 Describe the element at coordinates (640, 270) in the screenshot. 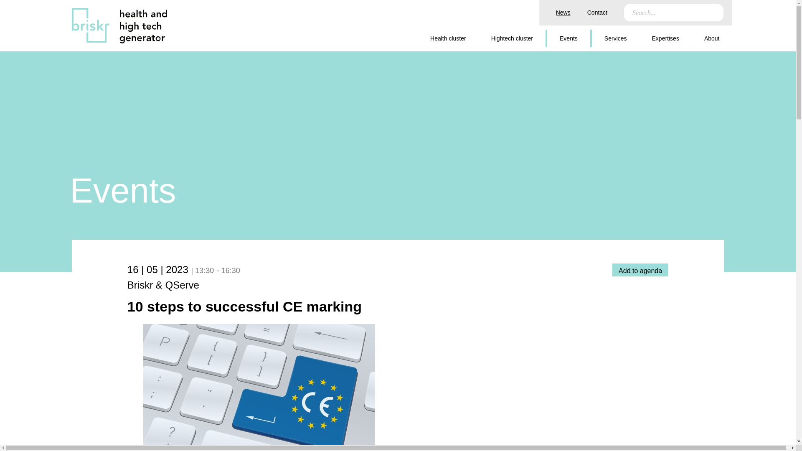

I see `Add to agenda` at that location.